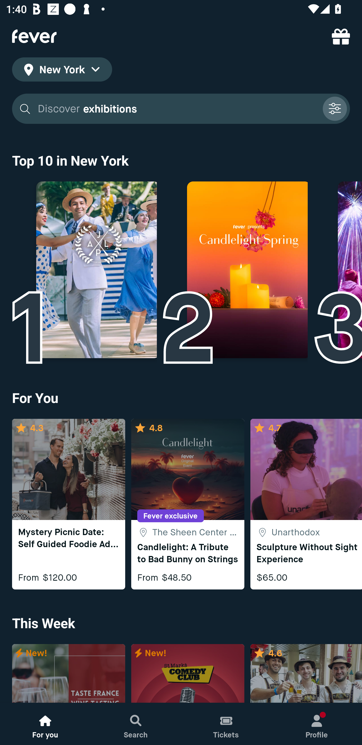 Image resolution: width=362 pixels, height=745 pixels. I want to click on Discover exhibitions, so click(181, 109).